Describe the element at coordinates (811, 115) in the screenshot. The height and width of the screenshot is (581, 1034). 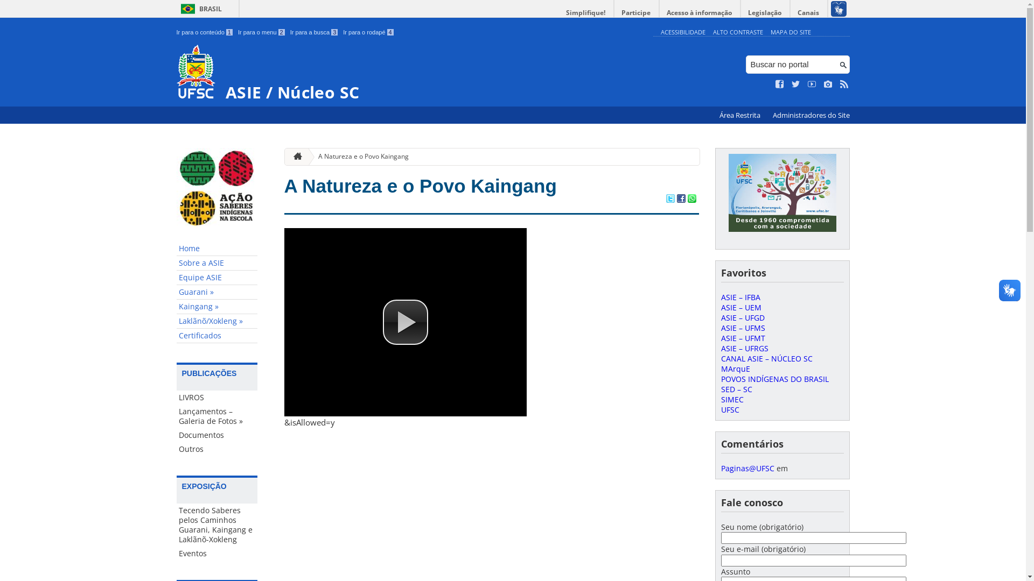
I see `Administradores do Site` at that location.